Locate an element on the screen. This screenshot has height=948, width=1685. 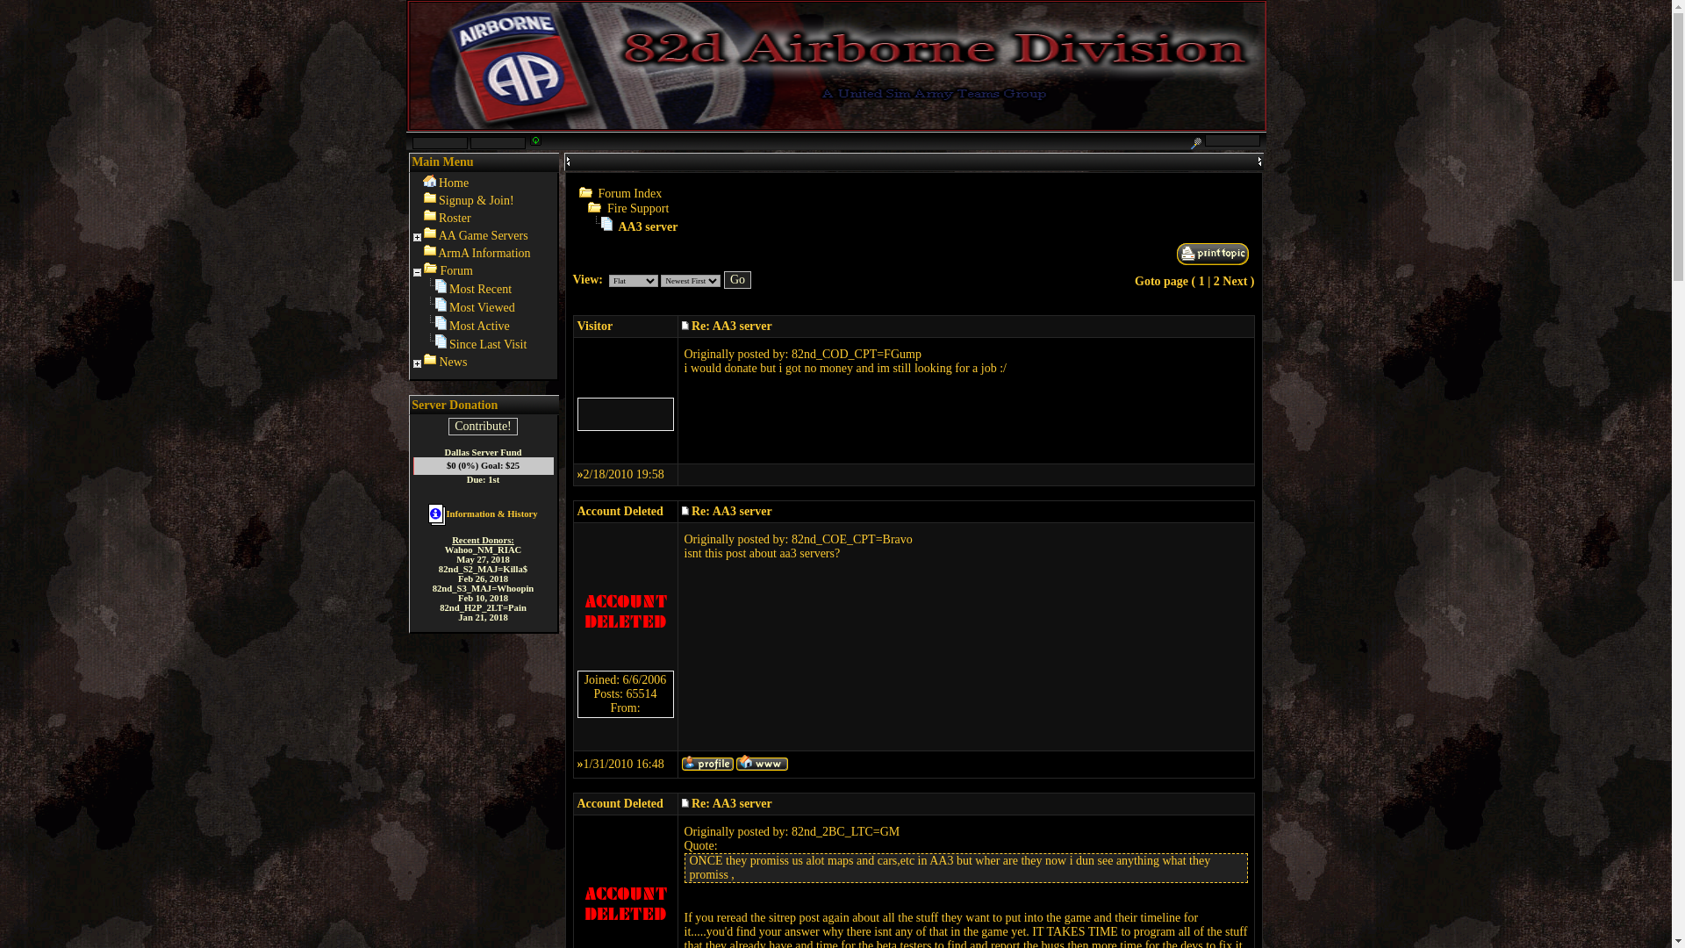
Forum is located at coordinates (456, 270).